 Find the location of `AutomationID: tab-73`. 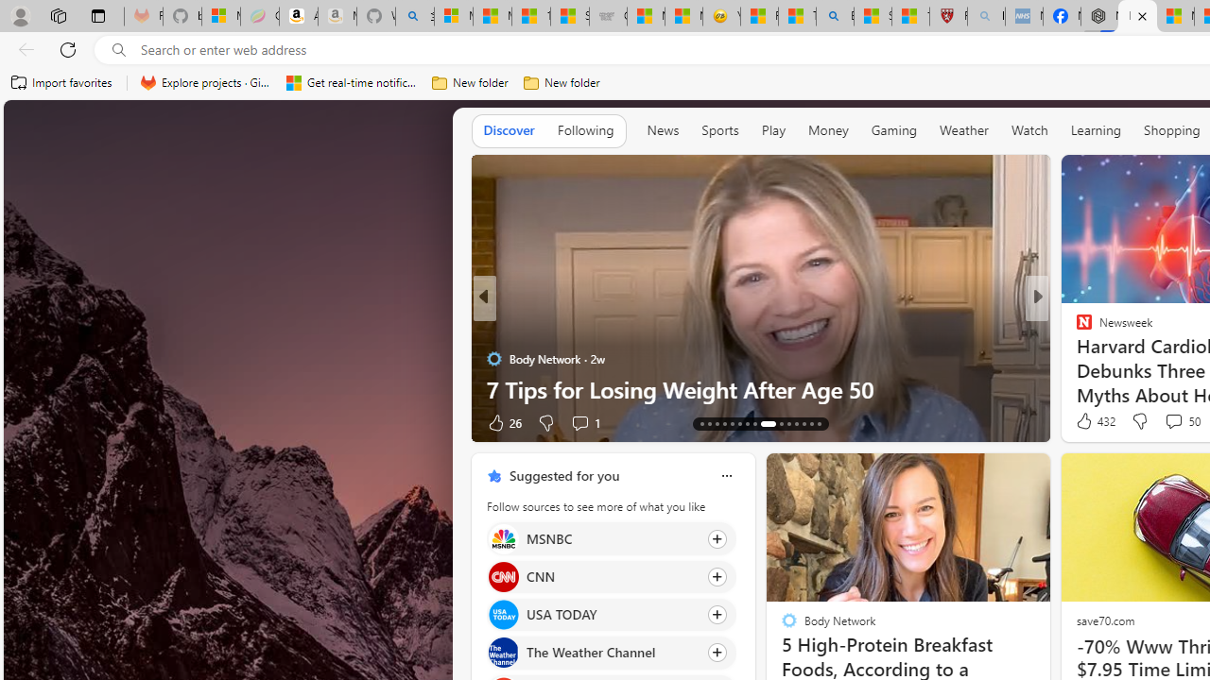

AutomationID: tab-73 is located at coordinates (754, 423).